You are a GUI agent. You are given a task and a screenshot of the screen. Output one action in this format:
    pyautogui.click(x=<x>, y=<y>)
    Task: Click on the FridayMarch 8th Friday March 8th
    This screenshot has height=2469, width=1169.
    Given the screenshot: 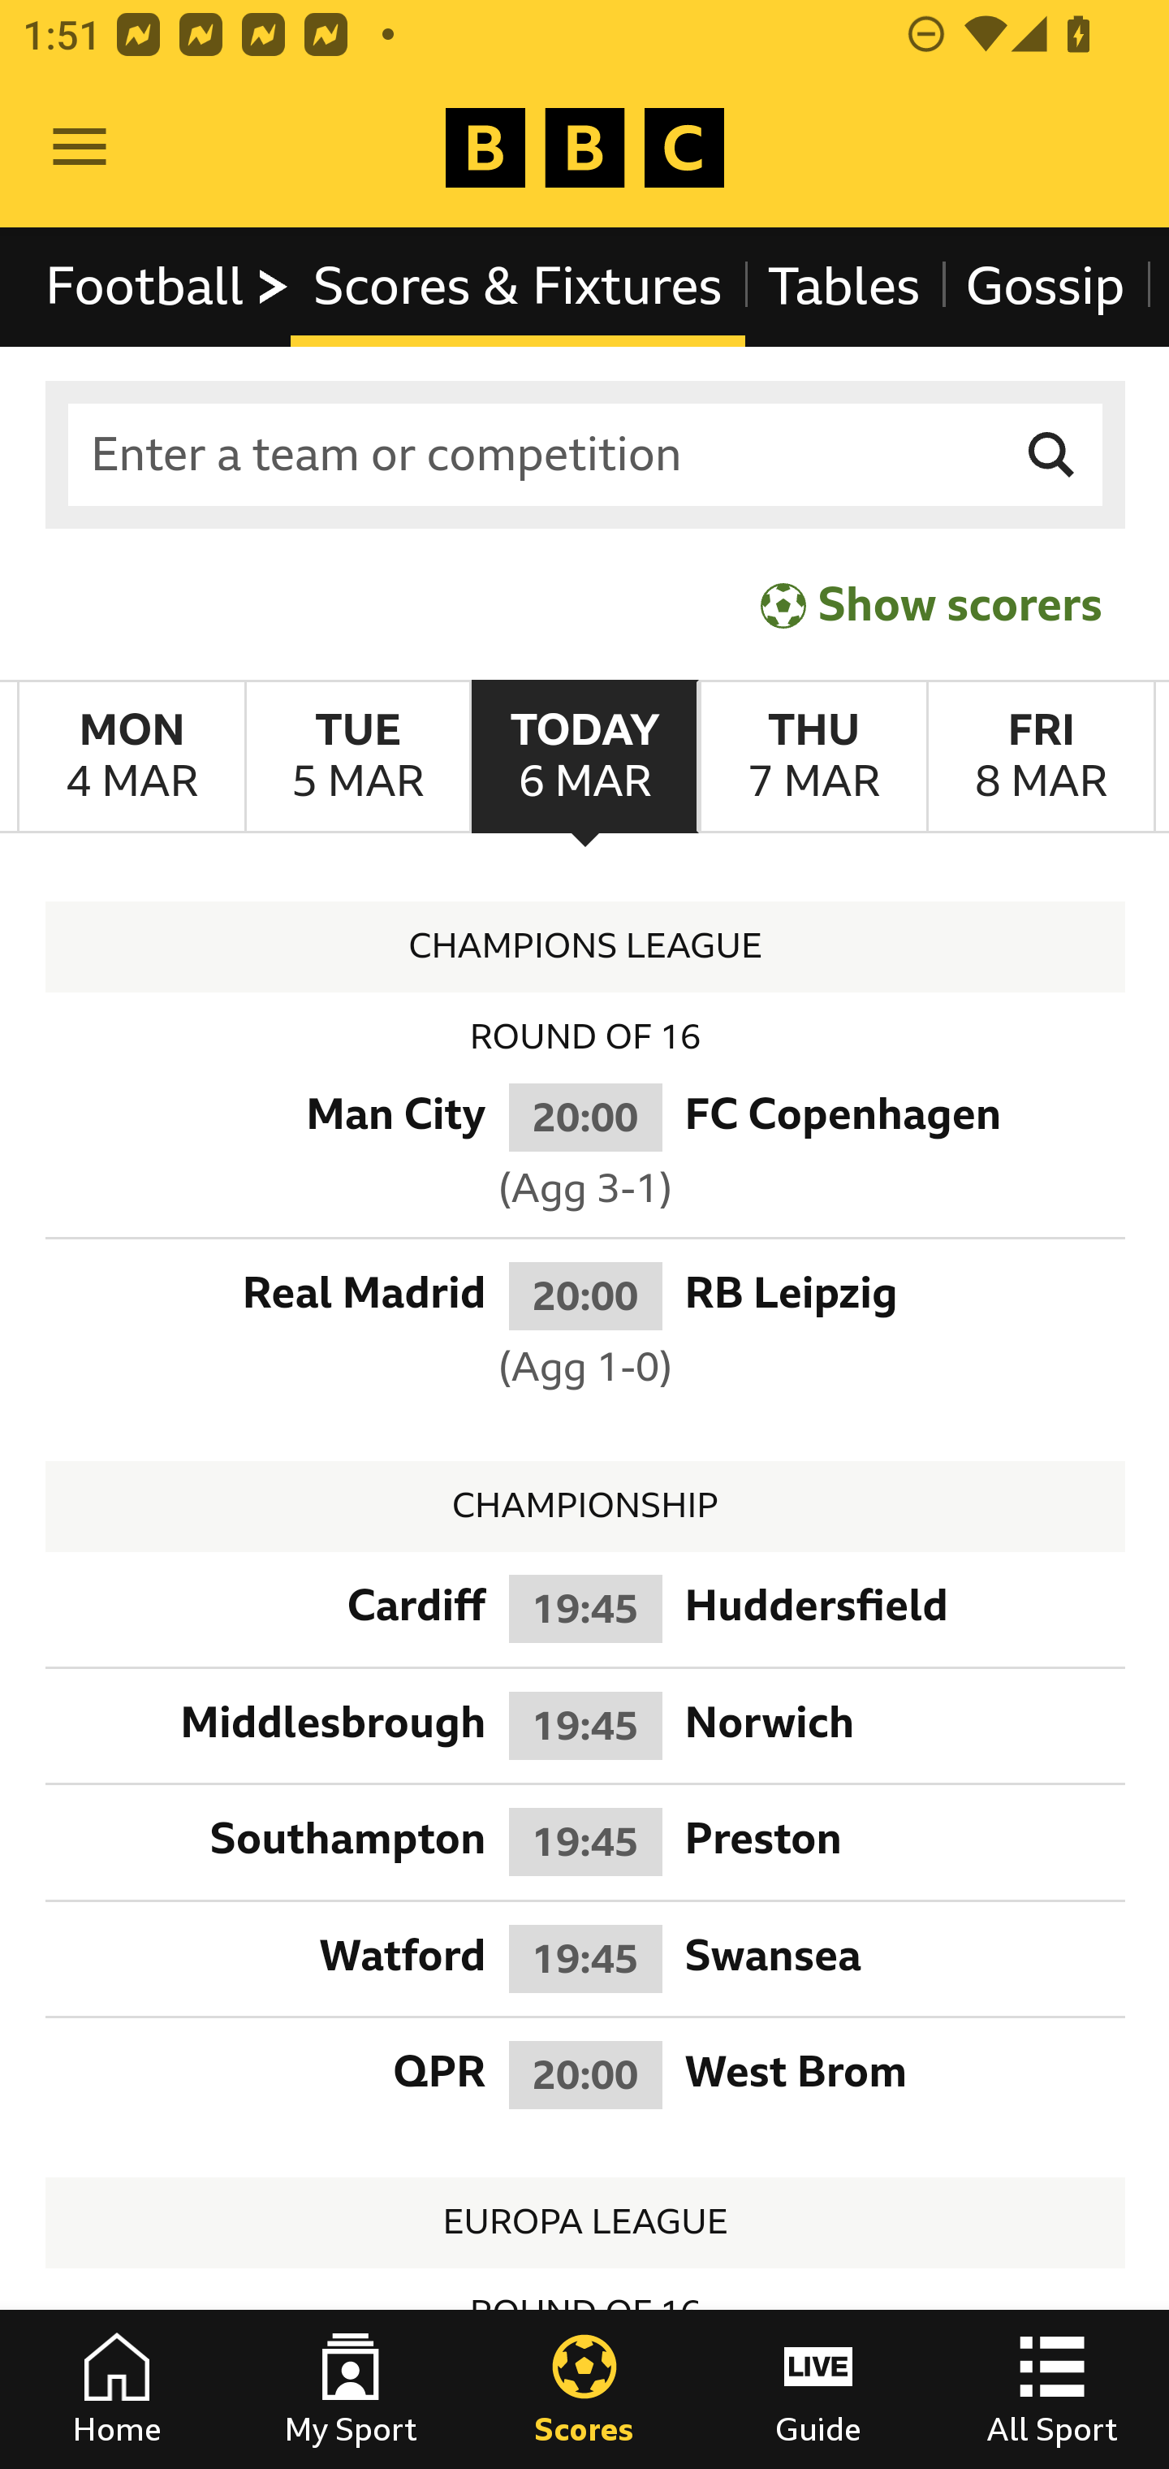 What is the action you would take?
    pyautogui.click(x=1041, y=757)
    